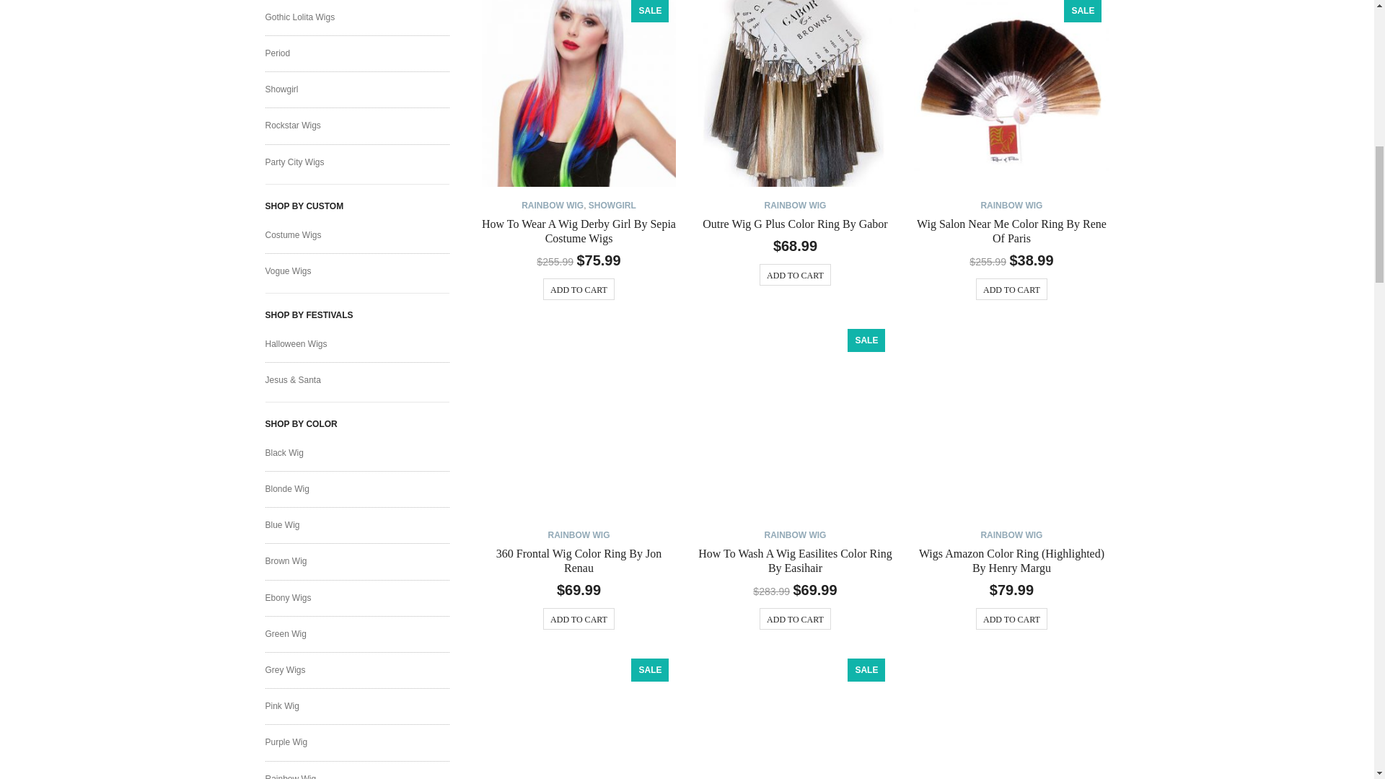 This screenshot has width=1385, height=779. What do you see at coordinates (579, 231) in the screenshot?
I see `How To Wear A Wig Derby Girl By Sepia Costume Wigs` at bounding box center [579, 231].